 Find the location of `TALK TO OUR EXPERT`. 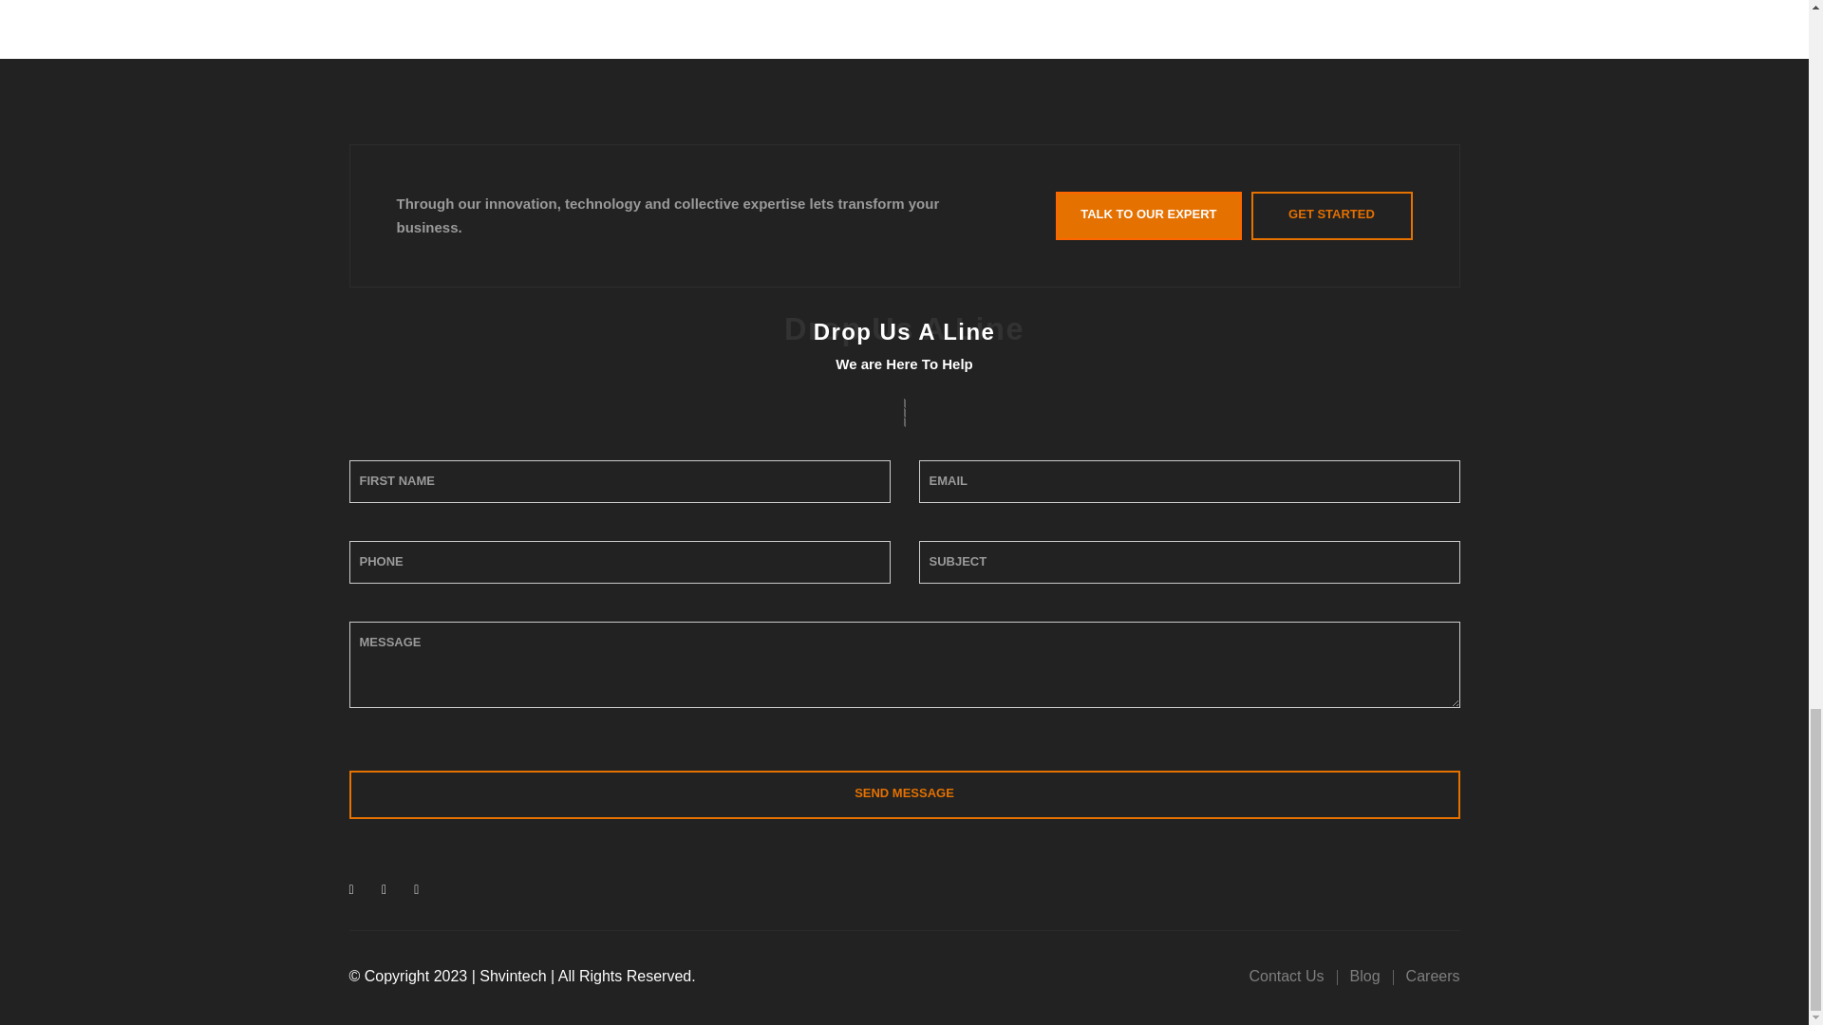

TALK TO OUR EXPERT is located at coordinates (1148, 214).